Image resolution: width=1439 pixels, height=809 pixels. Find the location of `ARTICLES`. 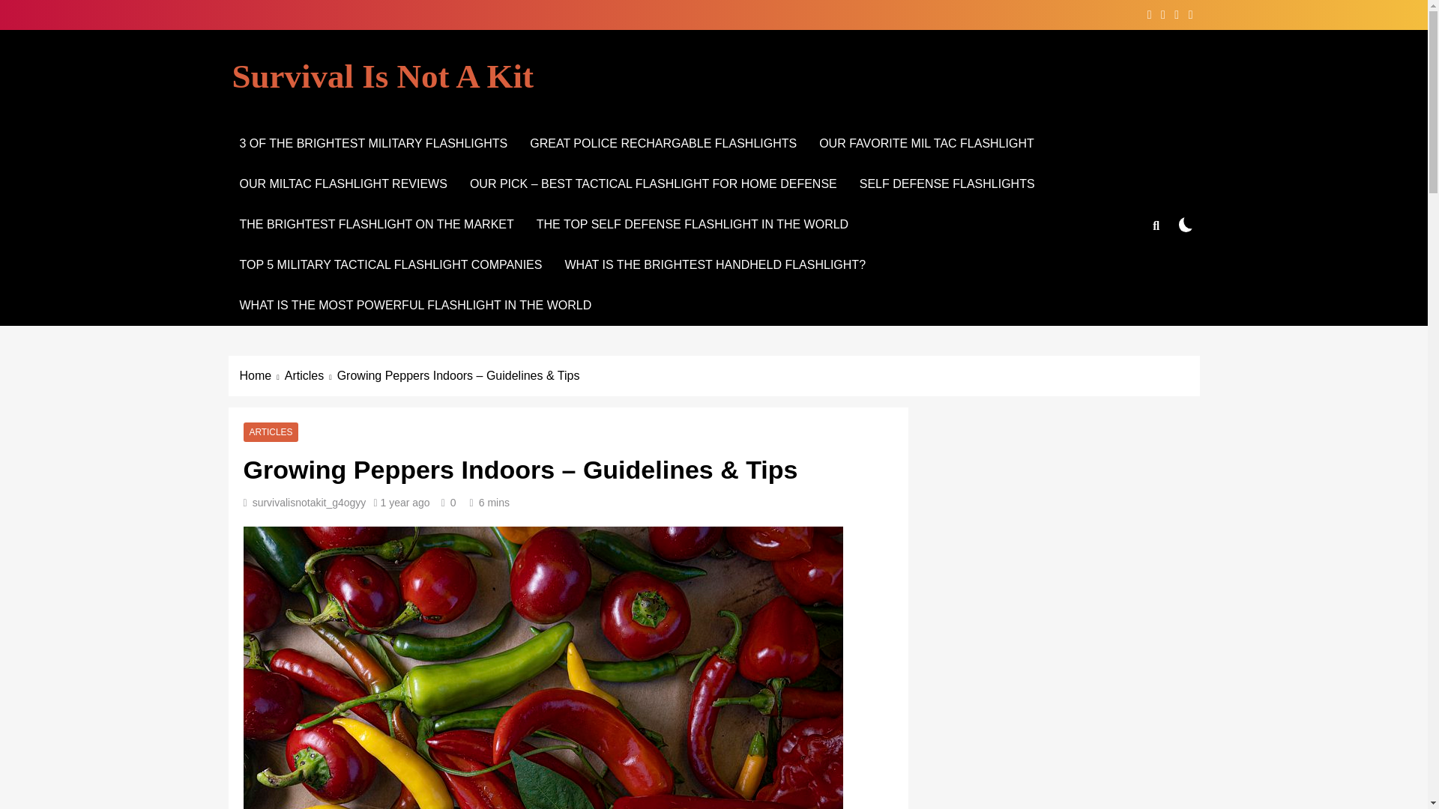

ARTICLES is located at coordinates (270, 432).